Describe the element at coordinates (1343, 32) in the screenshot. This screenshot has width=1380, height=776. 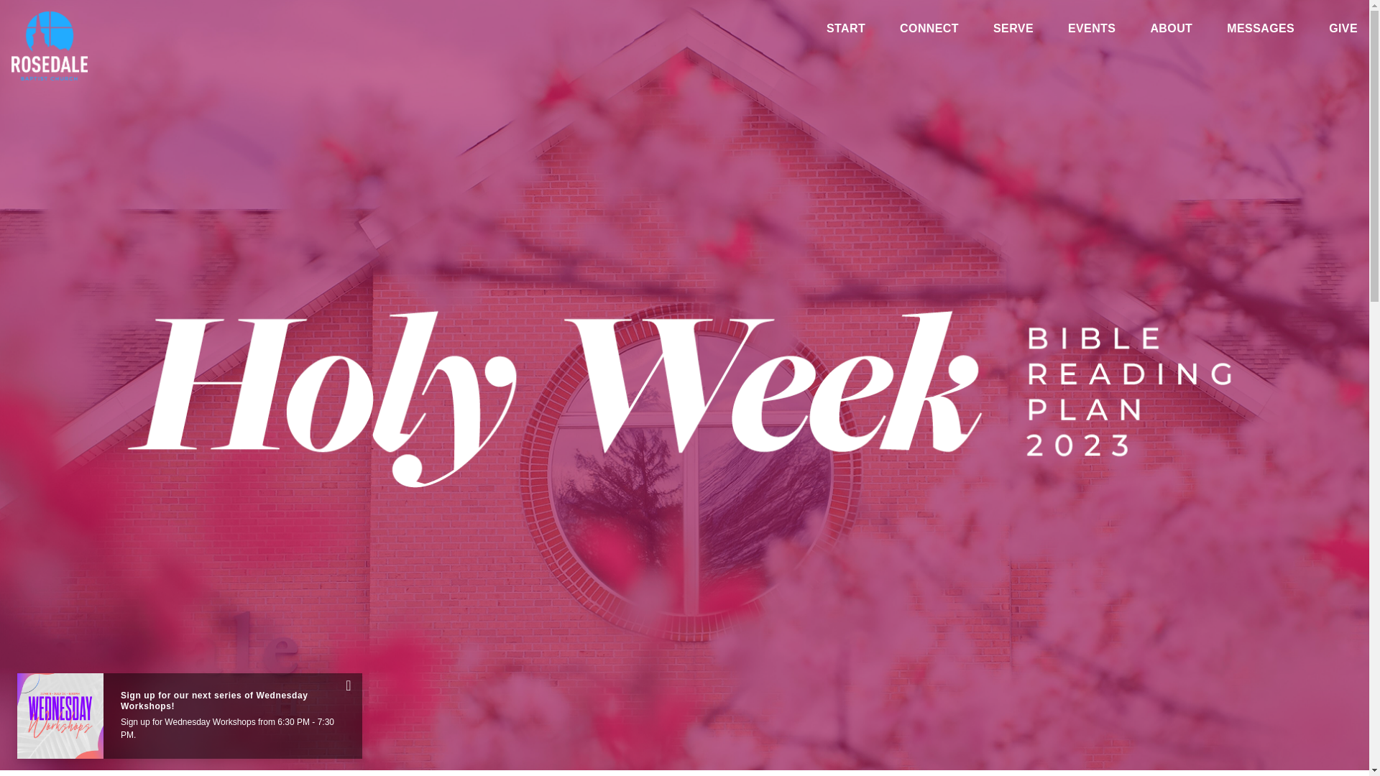
I see `GIVE` at that location.